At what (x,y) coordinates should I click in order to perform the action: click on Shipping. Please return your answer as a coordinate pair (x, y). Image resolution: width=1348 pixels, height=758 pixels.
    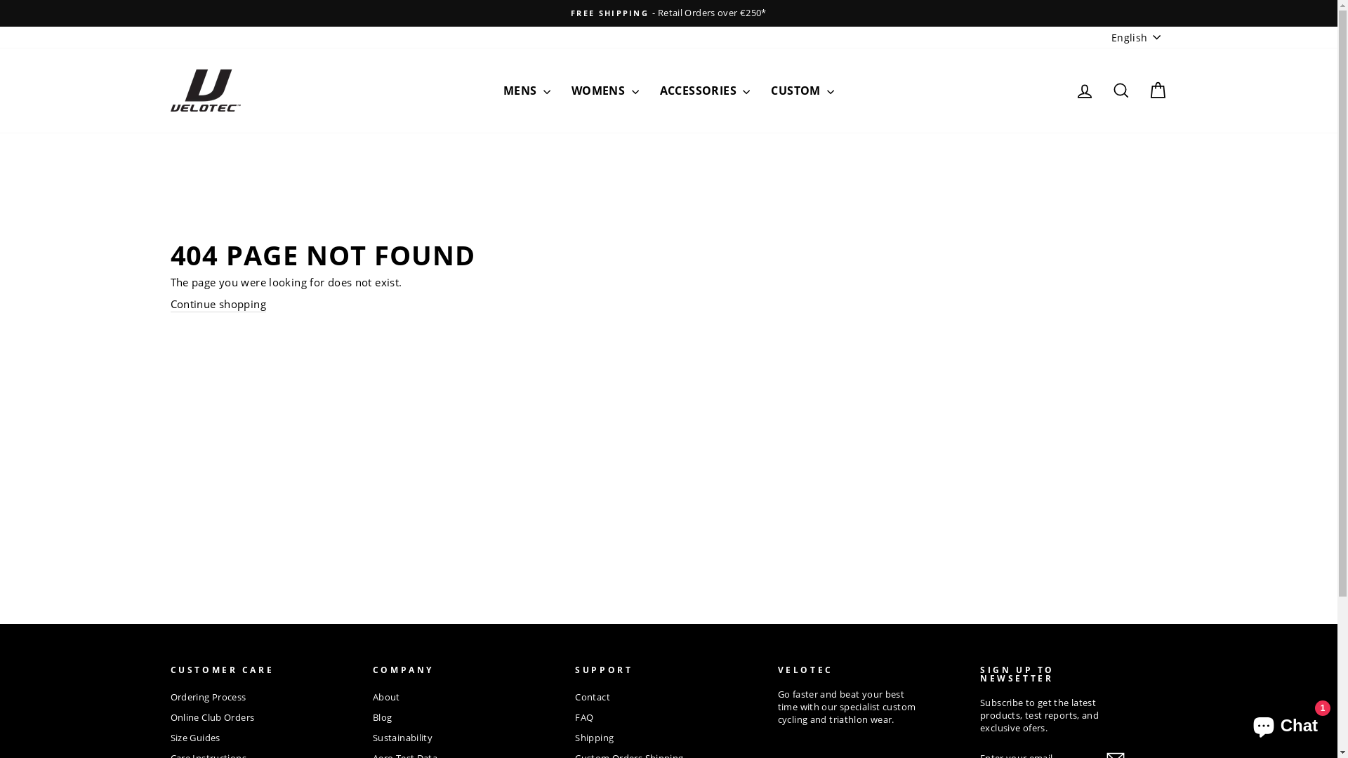
    Looking at the image, I should click on (594, 738).